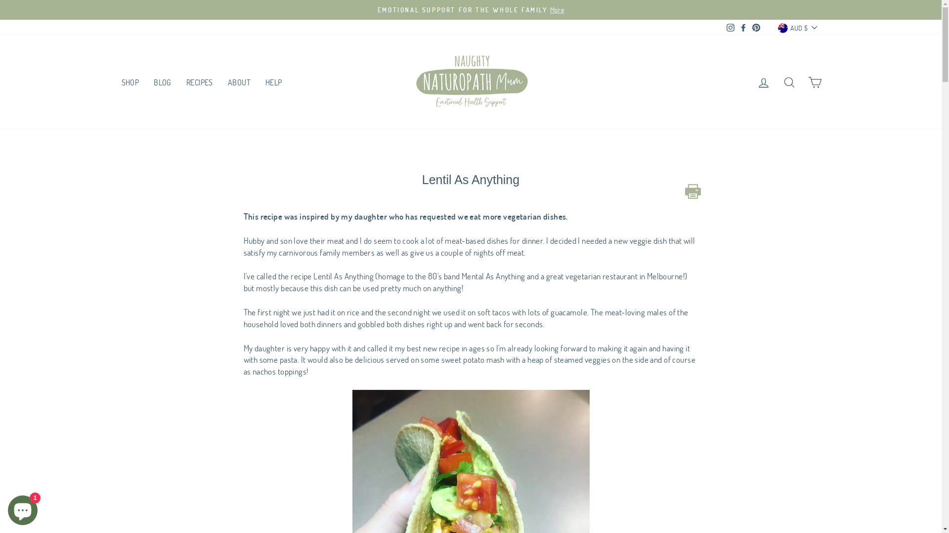  What do you see at coordinates (0, 0) in the screenshot?
I see `Skip to content` at bounding box center [0, 0].